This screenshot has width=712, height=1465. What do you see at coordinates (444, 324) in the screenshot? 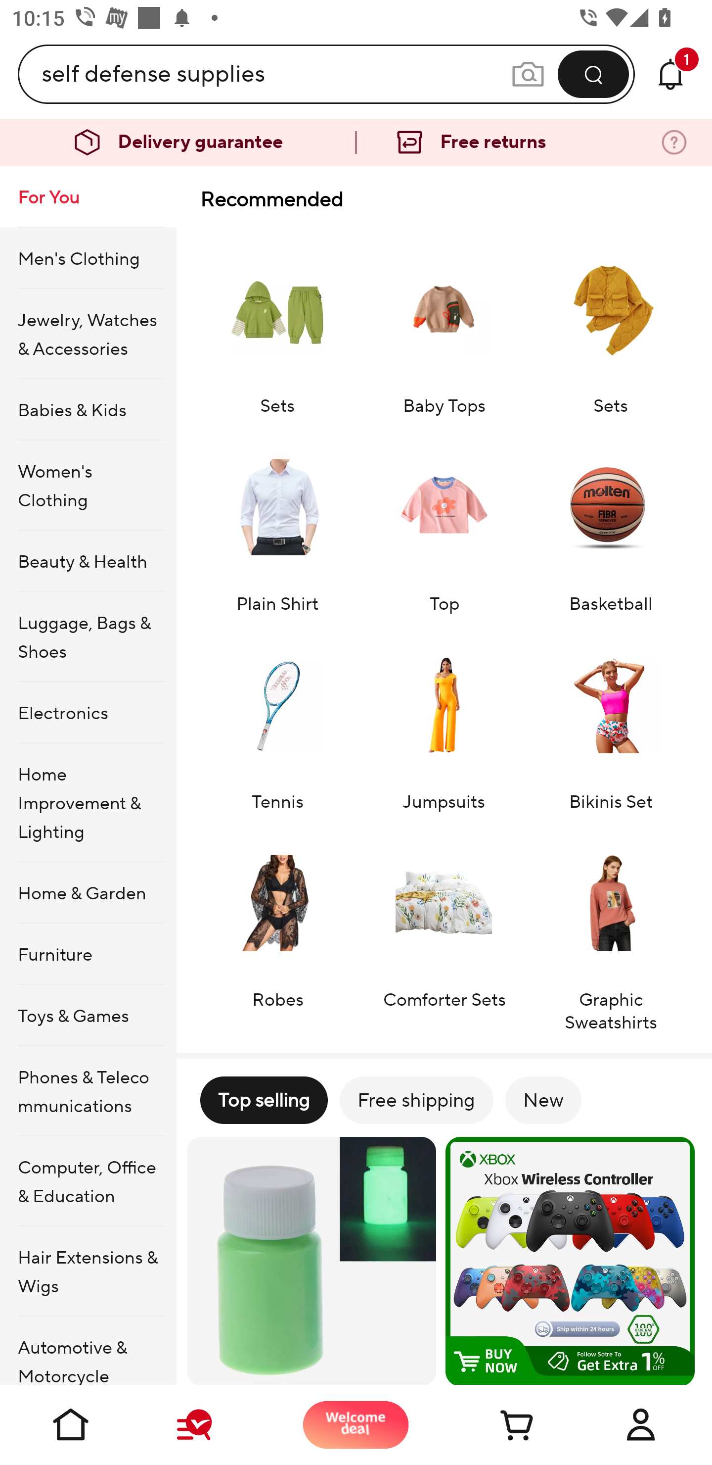
I see `Baby Tops` at bounding box center [444, 324].